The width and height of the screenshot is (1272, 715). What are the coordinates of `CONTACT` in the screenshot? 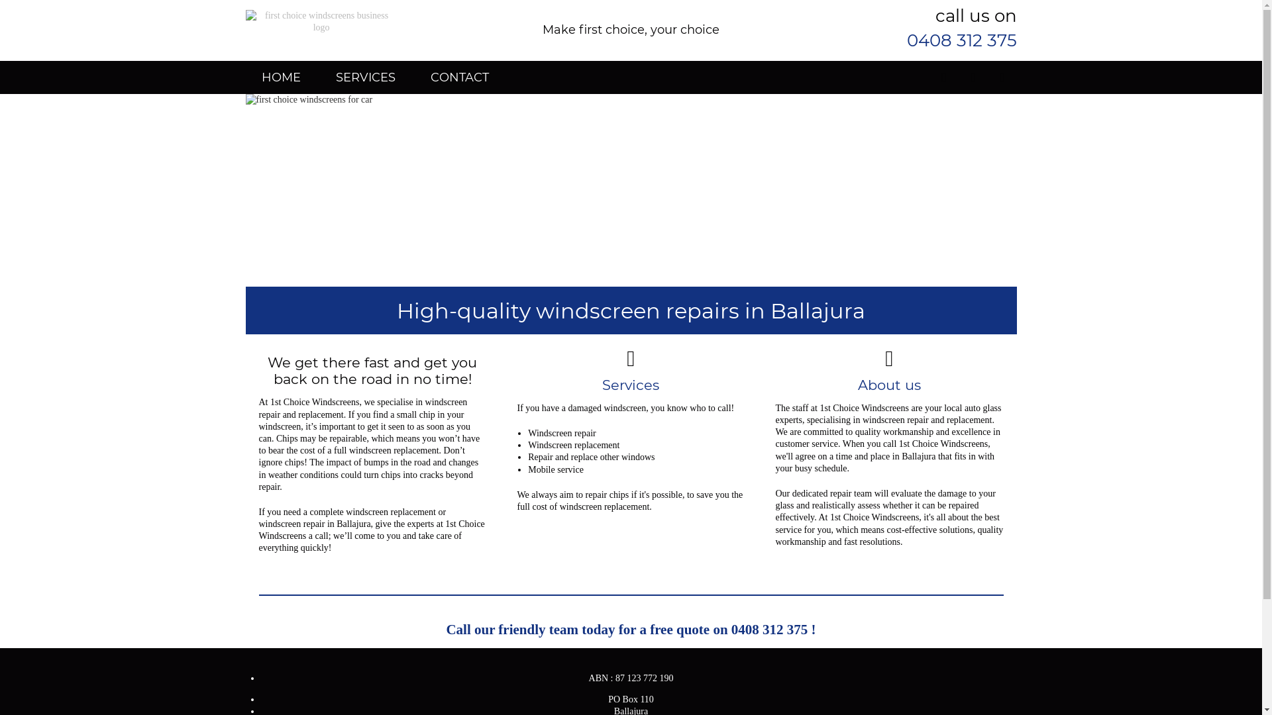 It's located at (460, 77).